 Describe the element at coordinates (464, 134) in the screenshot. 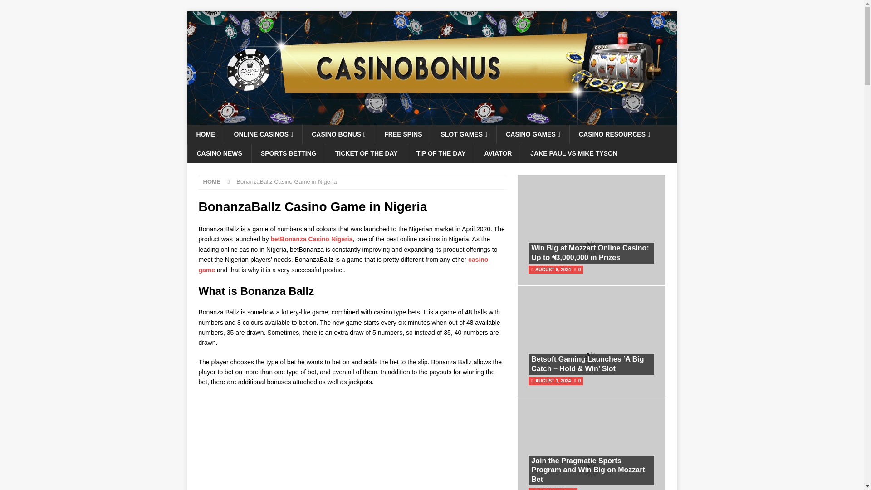

I see `SLOT GAMES` at that location.